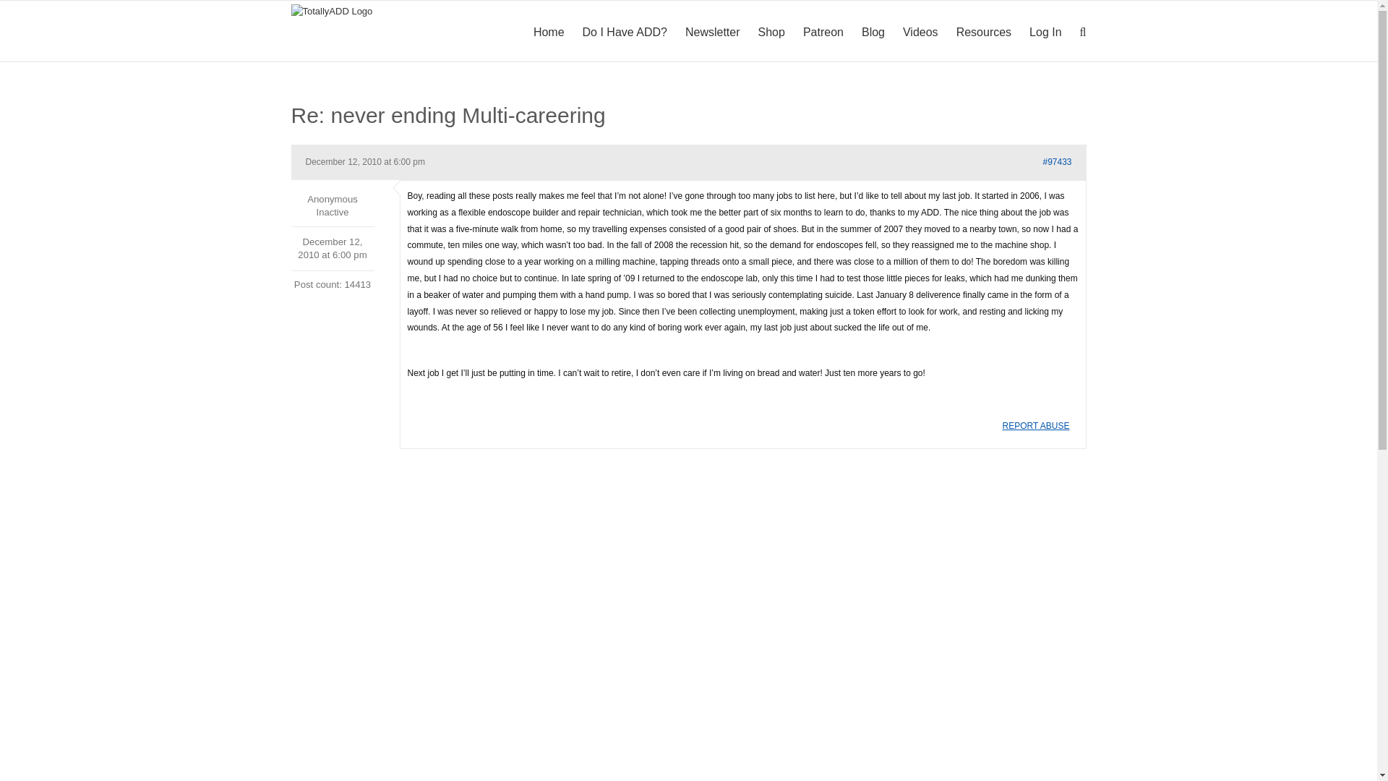 The width and height of the screenshot is (1388, 781). What do you see at coordinates (713, 31) in the screenshot?
I see `Newsletter` at bounding box center [713, 31].